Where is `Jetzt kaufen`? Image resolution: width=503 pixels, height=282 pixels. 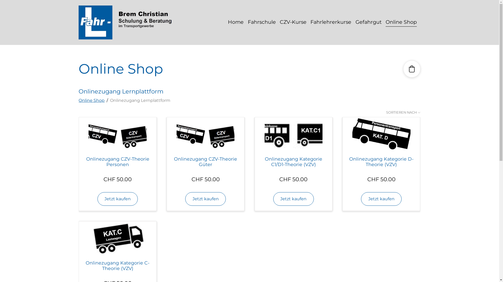 Jetzt kaufen is located at coordinates (118, 199).